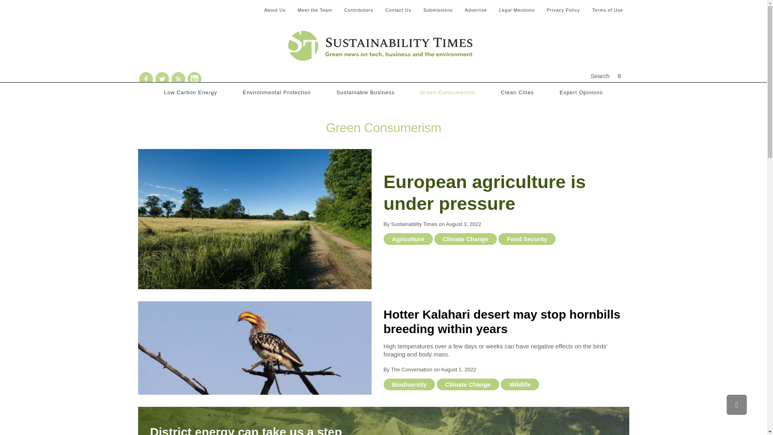 This screenshot has width=773, height=435. What do you see at coordinates (476, 10) in the screenshot?
I see `Advertise` at bounding box center [476, 10].